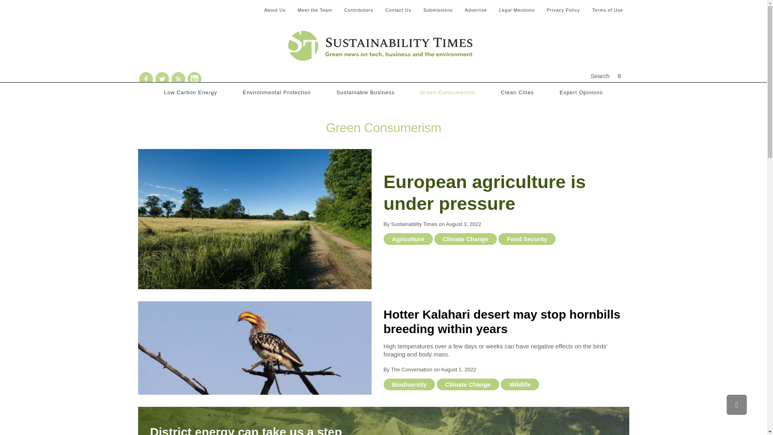 This screenshot has width=773, height=435. What do you see at coordinates (476, 10) in the screenshot?
I see `Advertise` at bounding box center [476, 10].